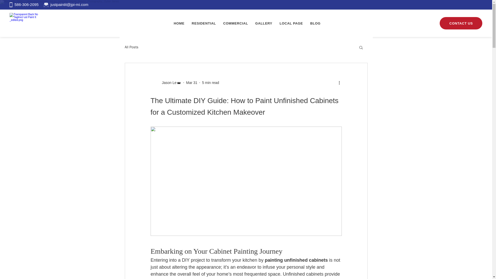  Describe the element at coordinates (166, 82) in the screenshot. I see `Jason Le` at that location.